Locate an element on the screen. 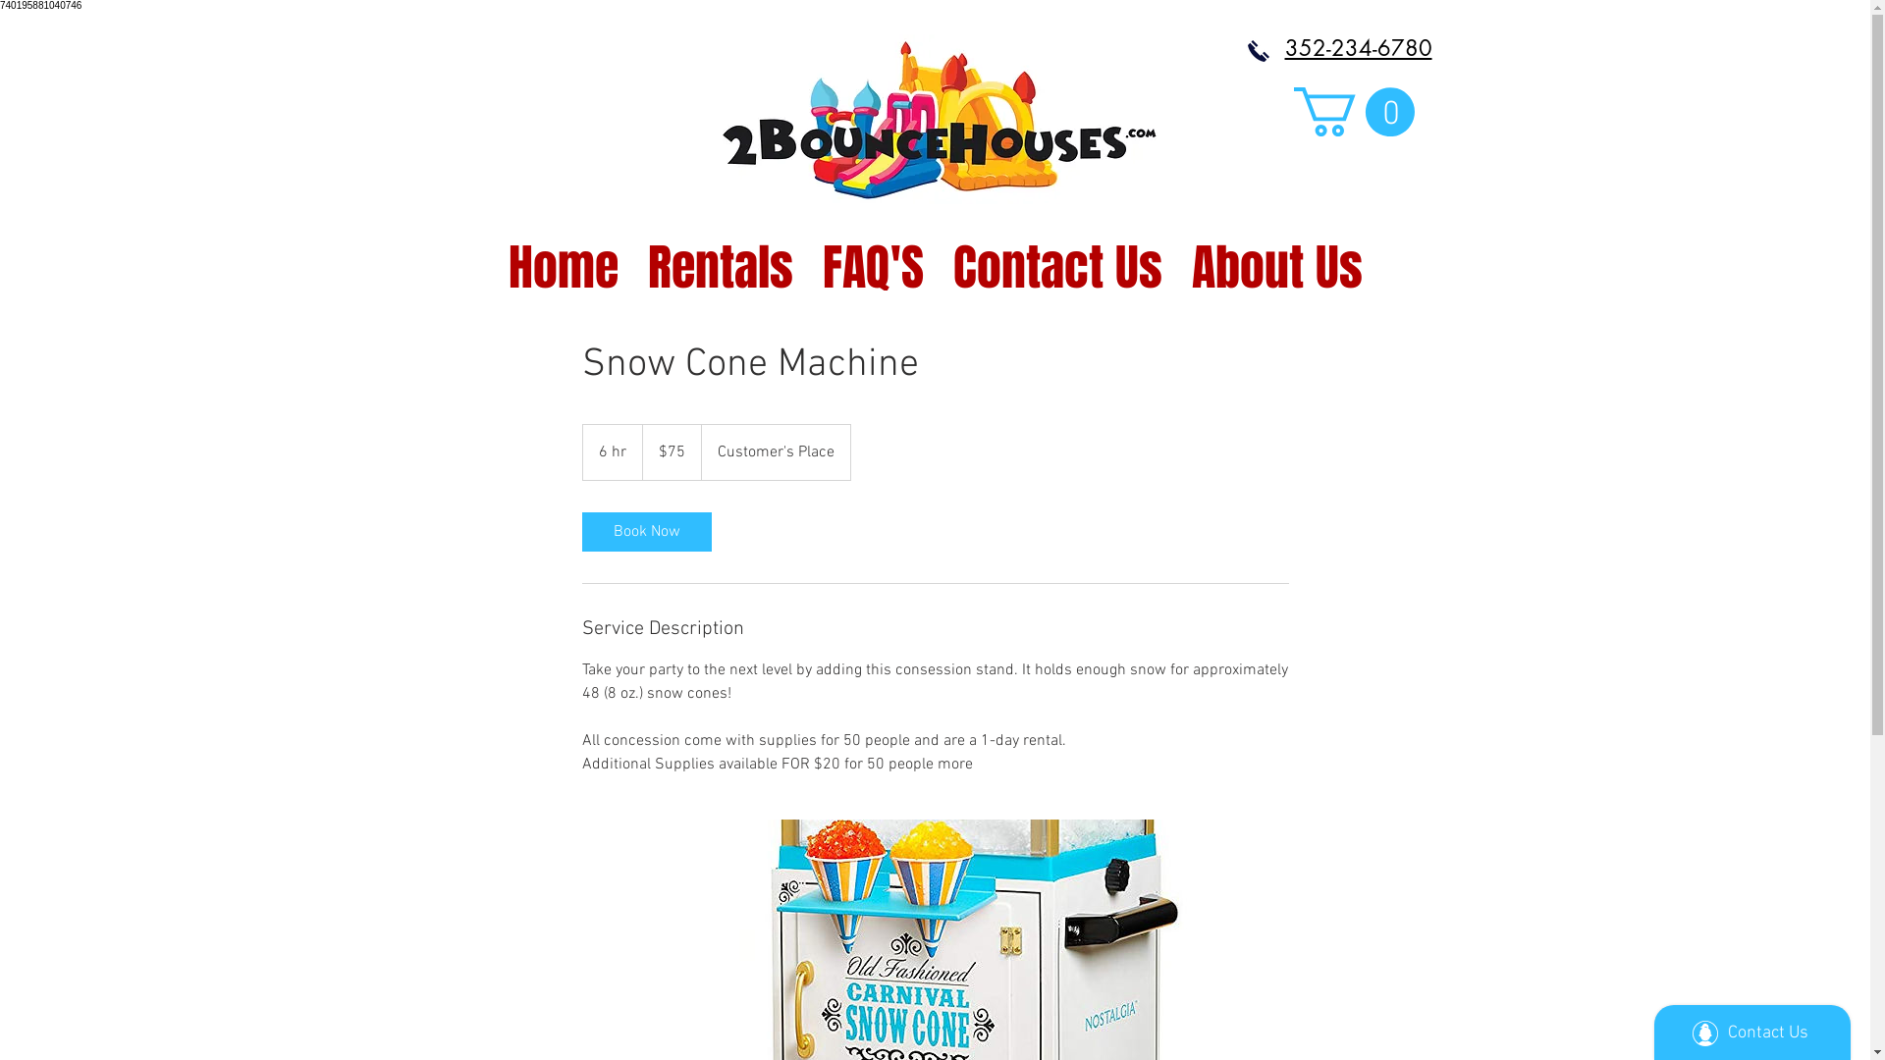 The image size is (1885, 1060). About Us is located at coordinates (1276, 257).